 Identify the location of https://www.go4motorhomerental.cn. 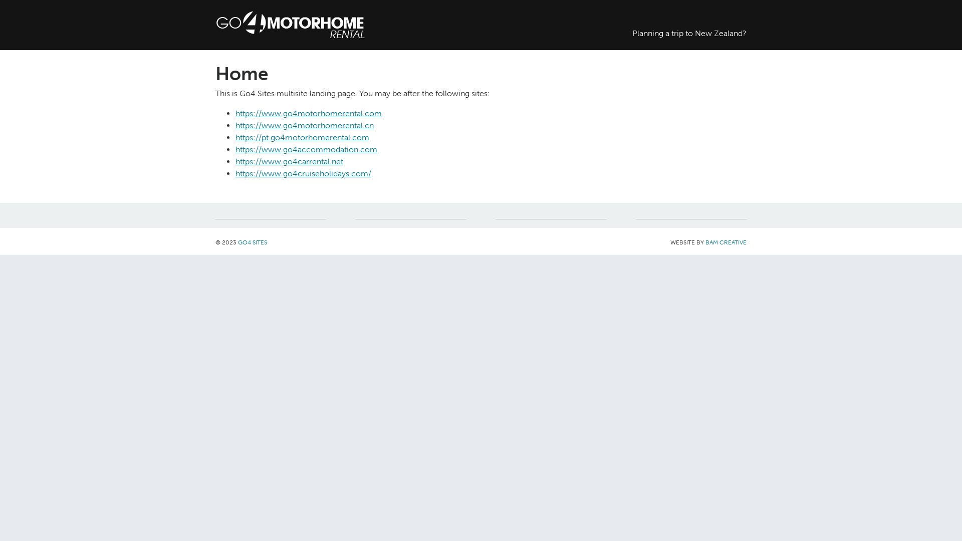
(305, 125).